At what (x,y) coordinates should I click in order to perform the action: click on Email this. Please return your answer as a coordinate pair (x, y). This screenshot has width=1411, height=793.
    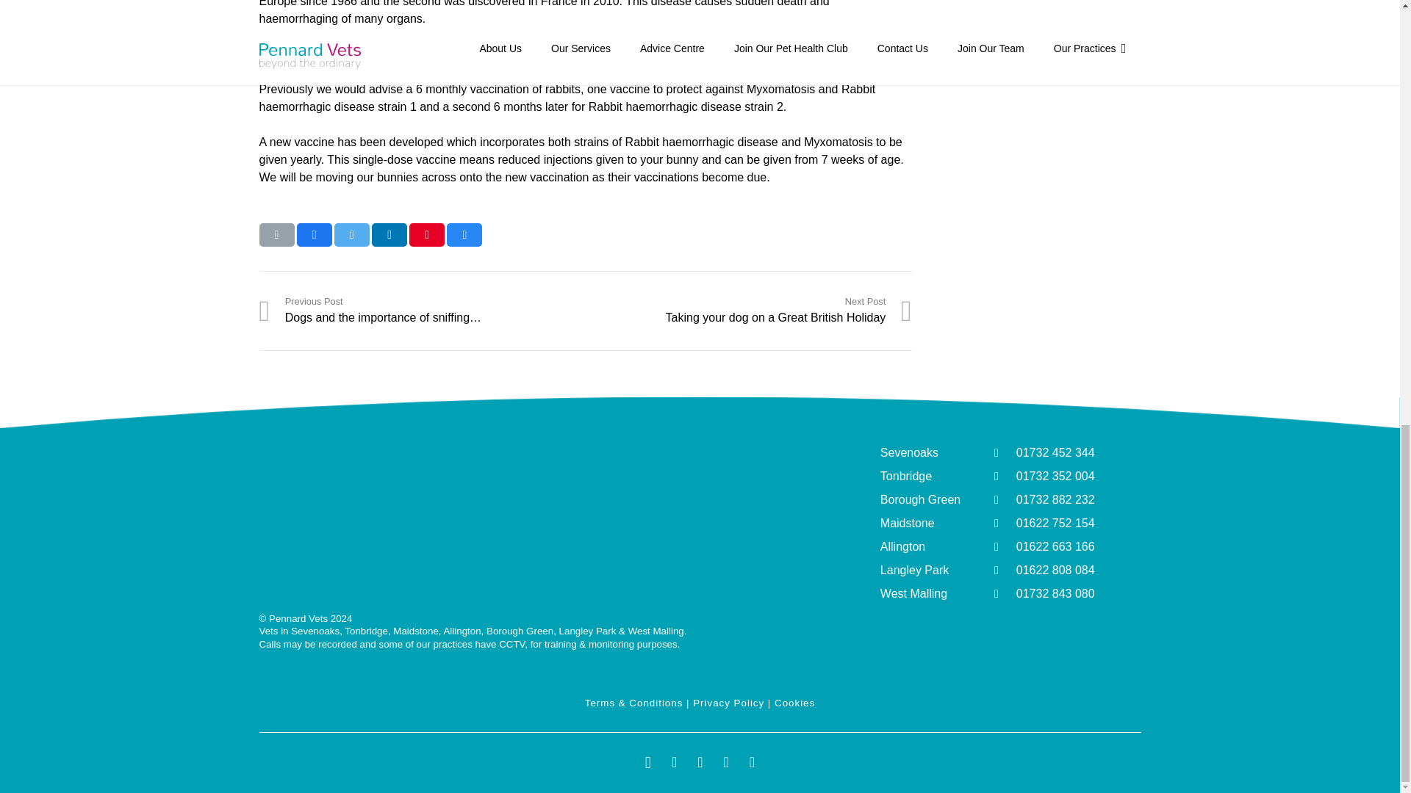
    Looking at the image, I should click on (276, 234).